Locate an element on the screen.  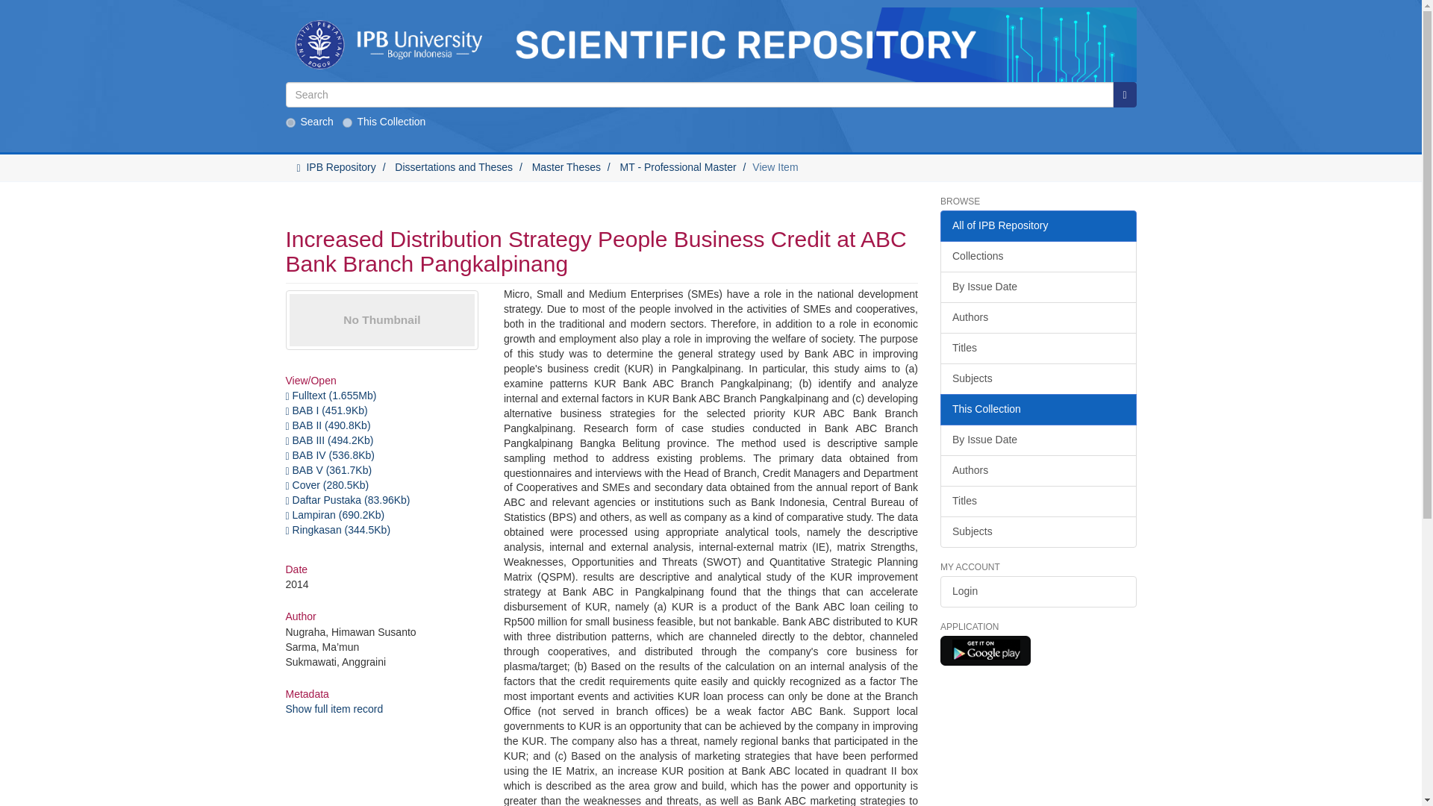
Titles is located at coordinates (1037, 349).